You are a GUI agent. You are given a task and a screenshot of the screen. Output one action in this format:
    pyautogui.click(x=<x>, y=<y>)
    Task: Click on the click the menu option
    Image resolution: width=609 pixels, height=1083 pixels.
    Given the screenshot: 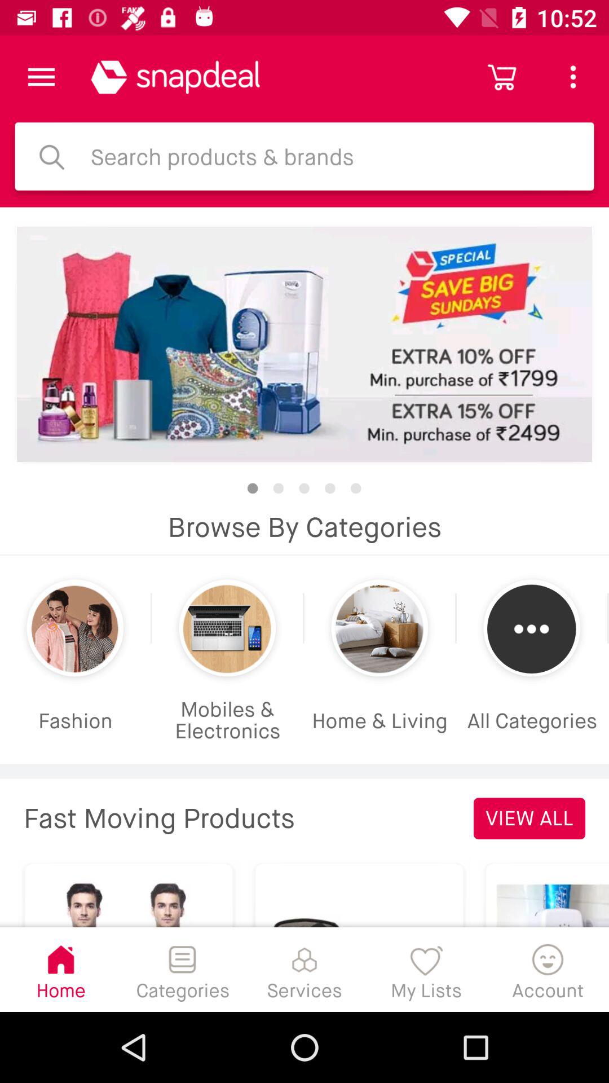 What is the action you would take?
    pyautogui.click(x=42, y=77)
    